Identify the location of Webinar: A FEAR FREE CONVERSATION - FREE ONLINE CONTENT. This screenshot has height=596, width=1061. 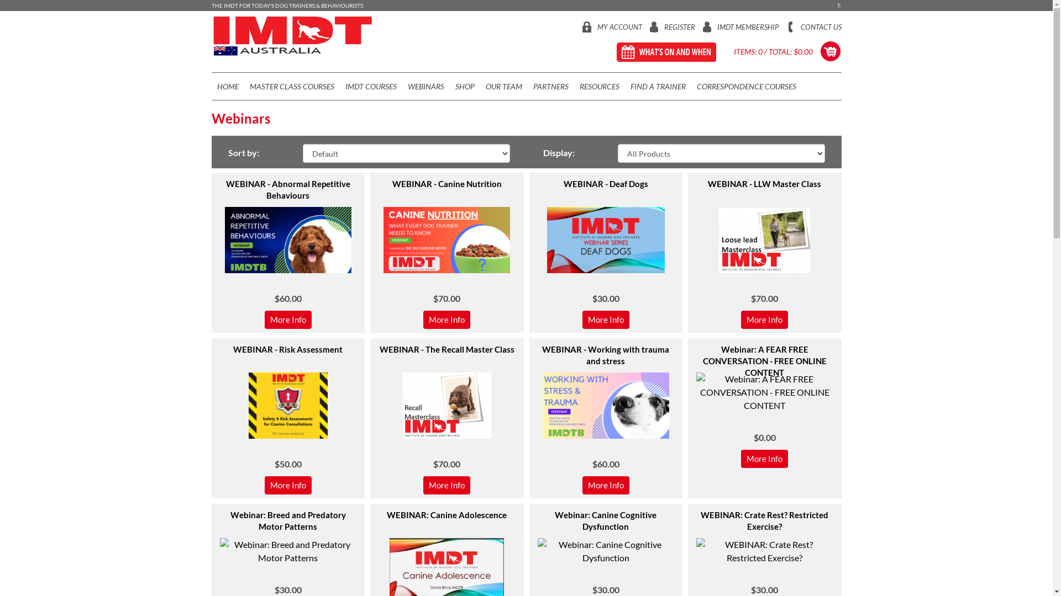
(765, 392).